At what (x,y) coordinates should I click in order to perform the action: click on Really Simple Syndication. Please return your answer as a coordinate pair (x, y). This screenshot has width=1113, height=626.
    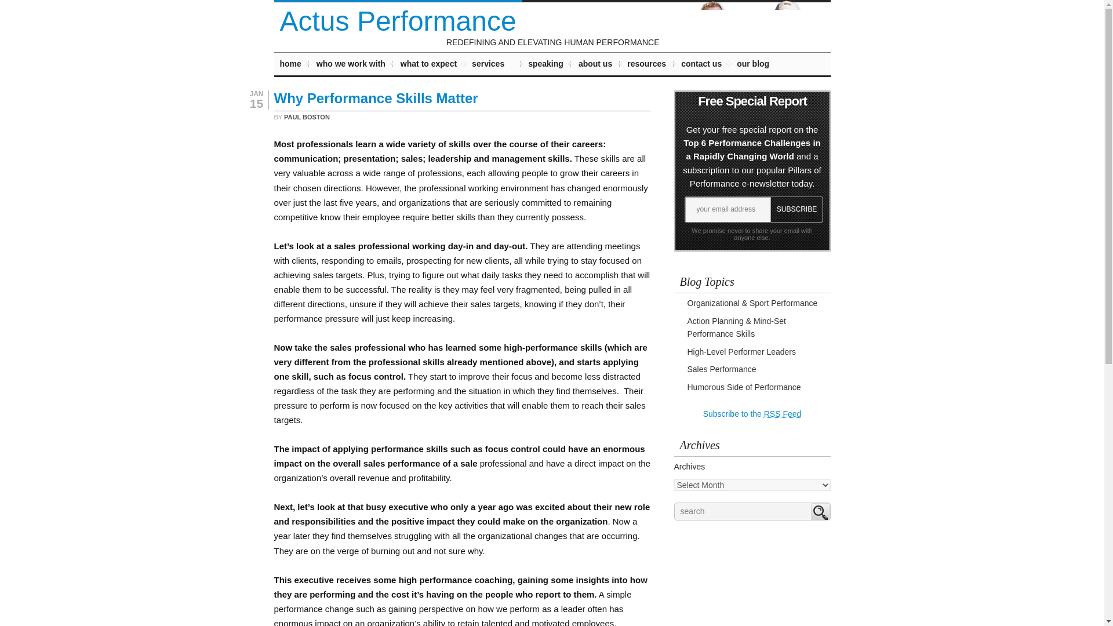
    Looking at the image, I should click on (783, 414).